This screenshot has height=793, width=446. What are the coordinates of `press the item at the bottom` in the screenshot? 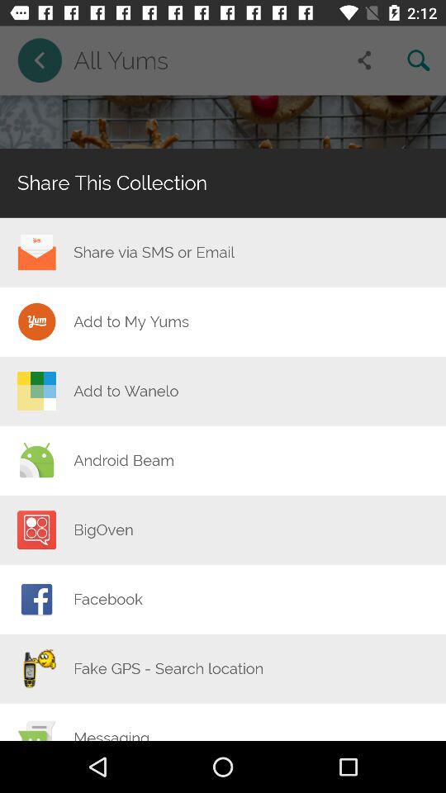 It's located at (168, 668).